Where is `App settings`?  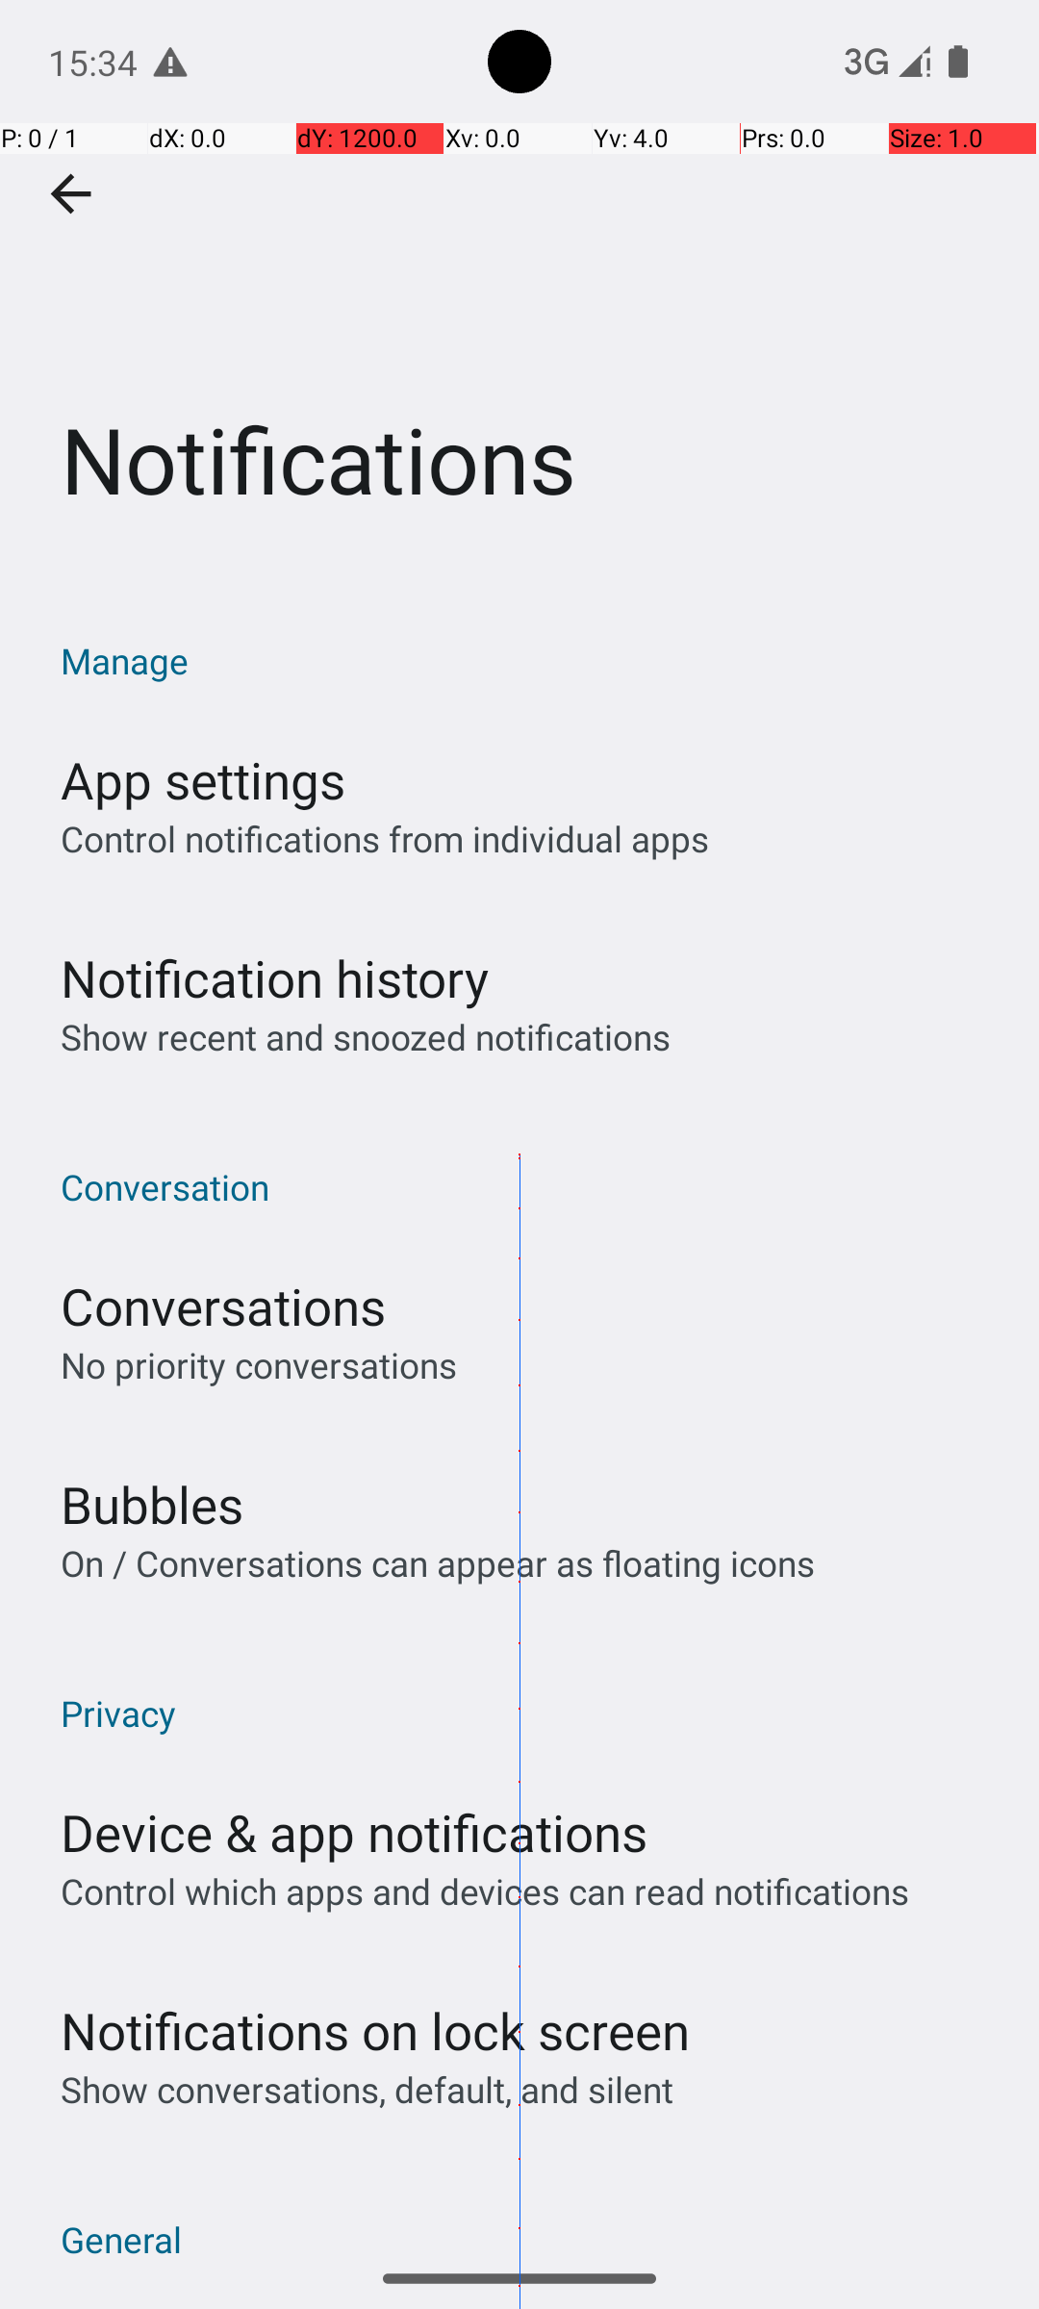 App settings is located at coordinates (203, 779).